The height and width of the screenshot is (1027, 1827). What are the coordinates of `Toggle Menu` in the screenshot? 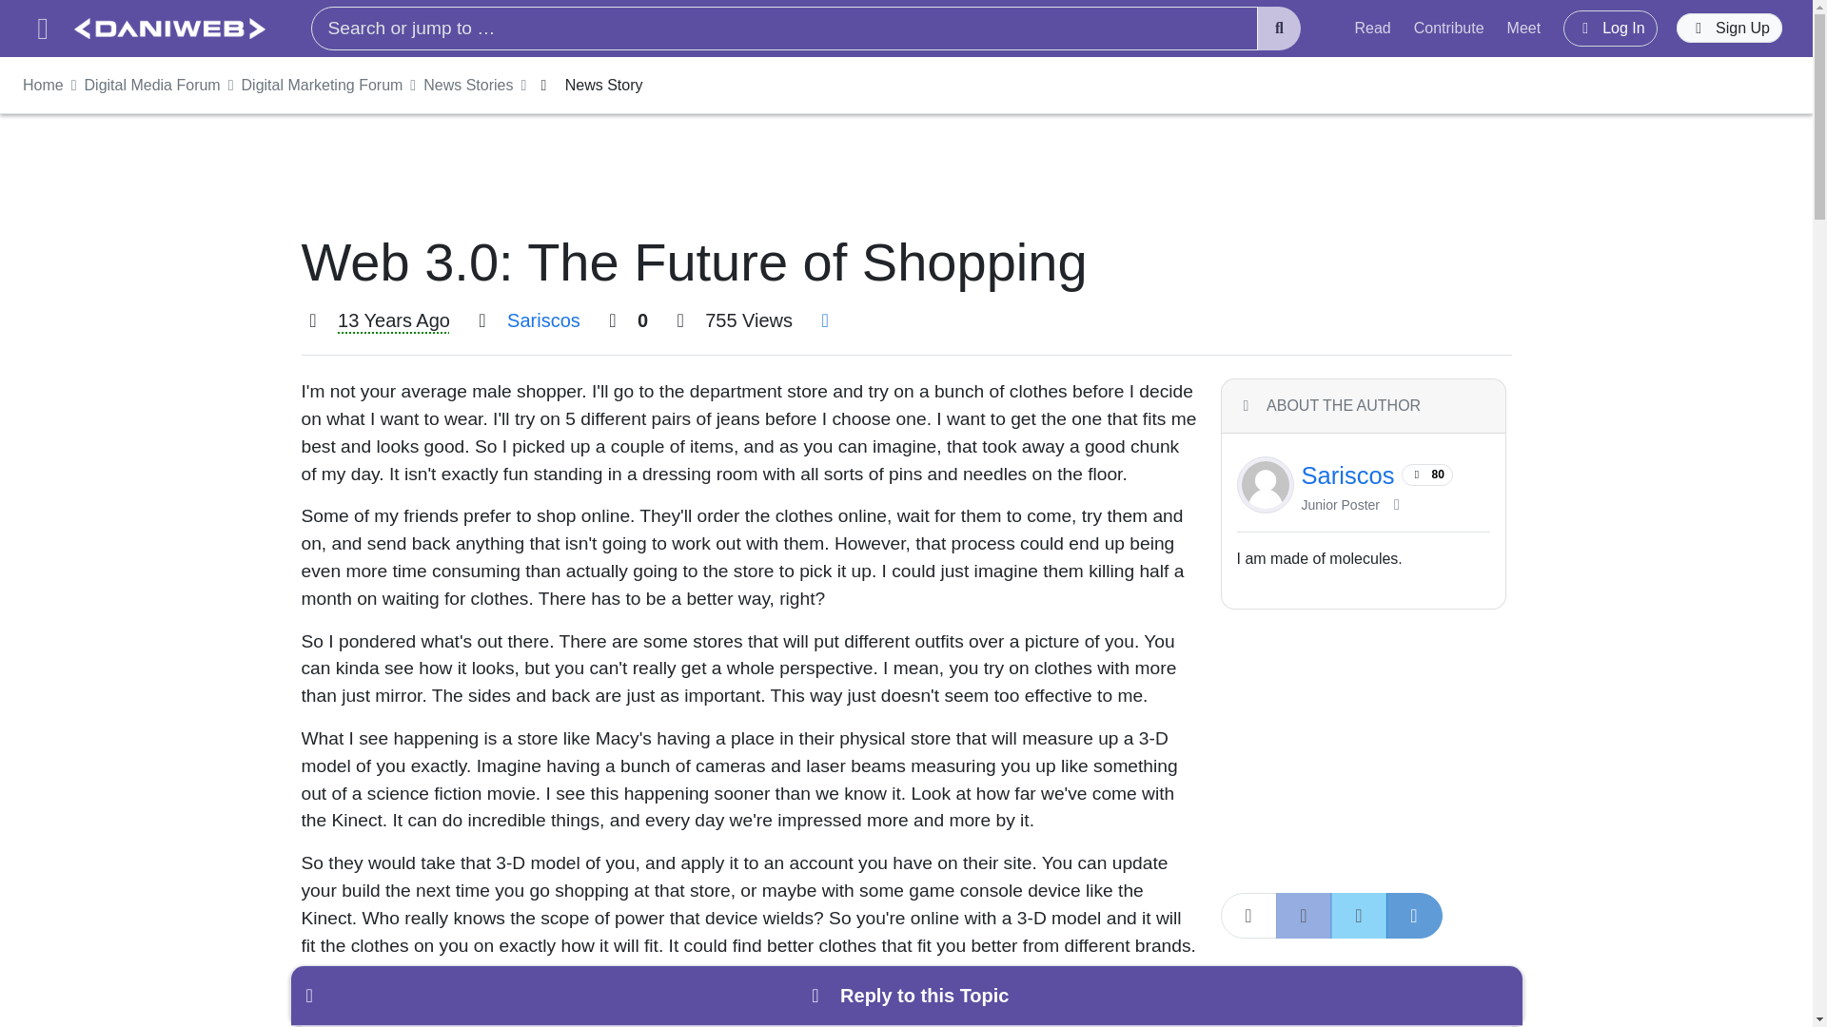 It's located at (42, 29).